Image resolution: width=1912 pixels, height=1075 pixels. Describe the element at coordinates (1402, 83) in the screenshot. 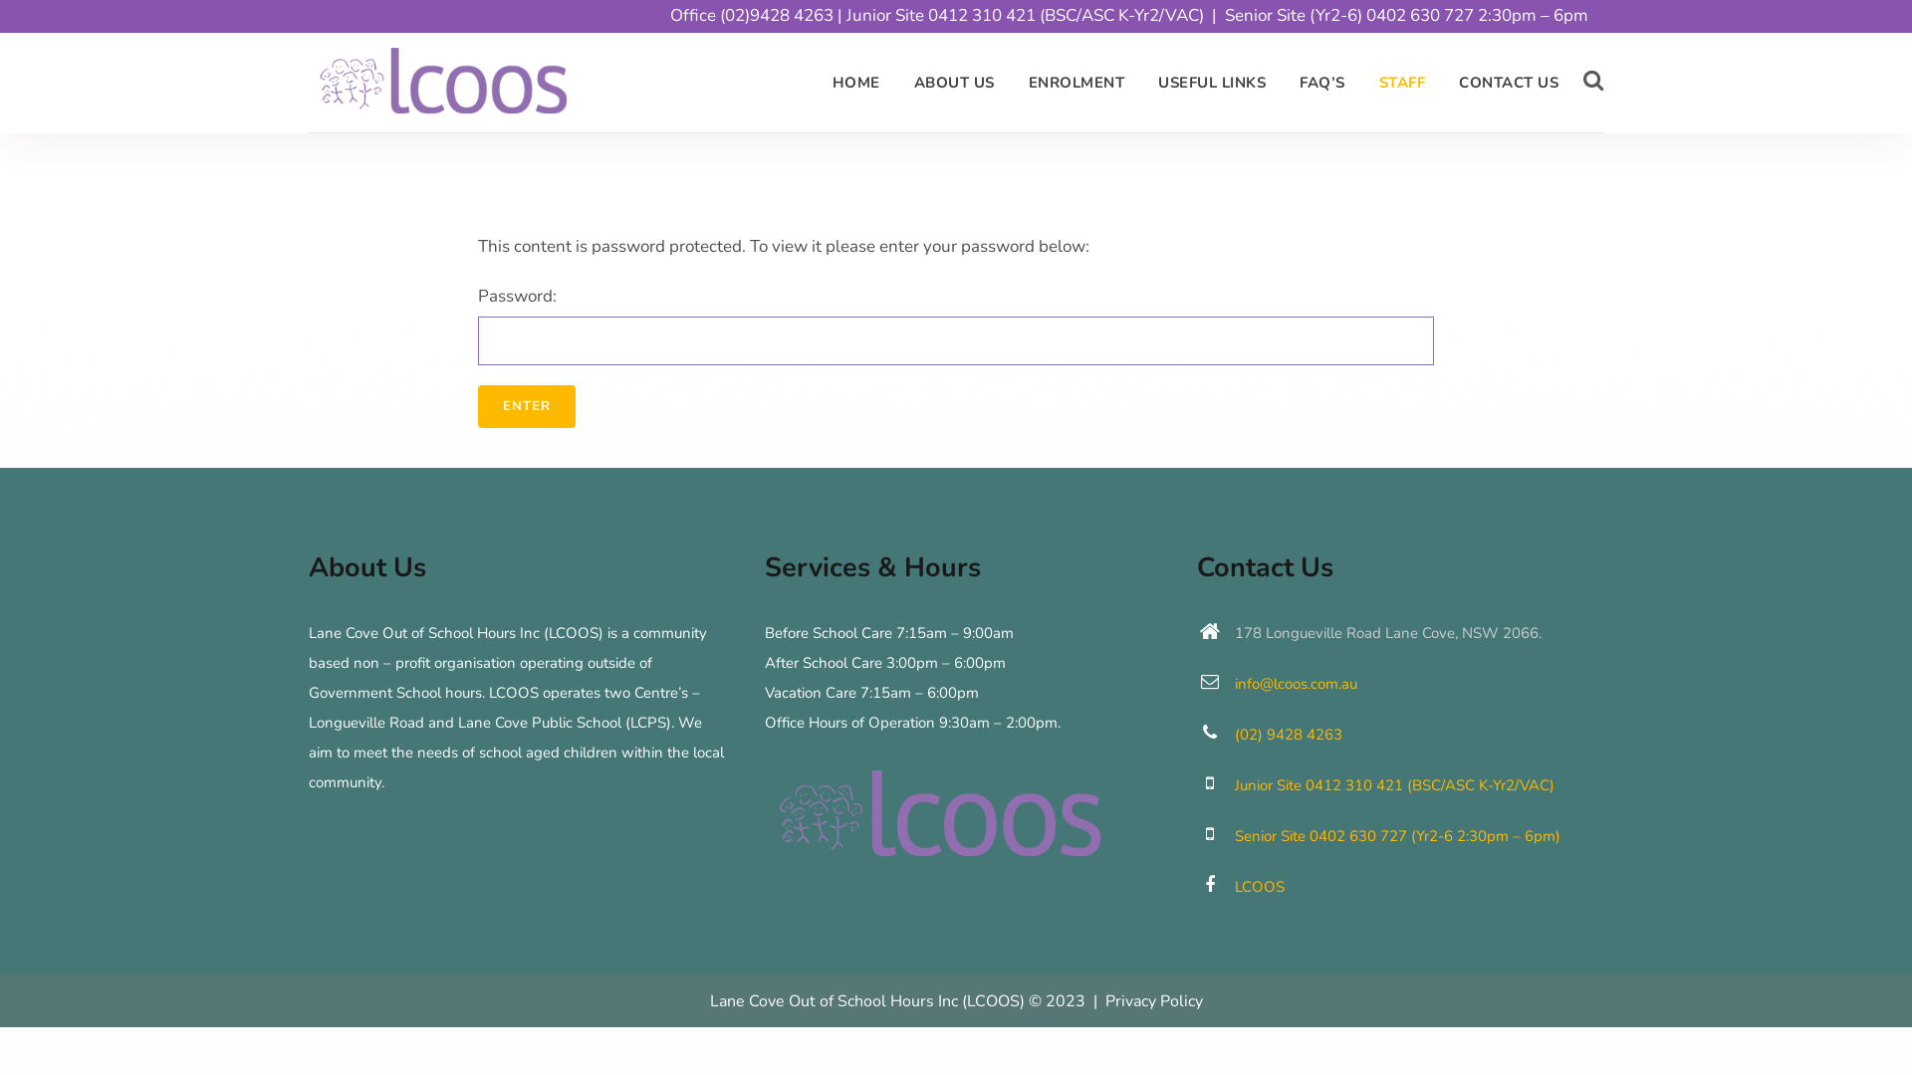

I see `STAFF` at that location.